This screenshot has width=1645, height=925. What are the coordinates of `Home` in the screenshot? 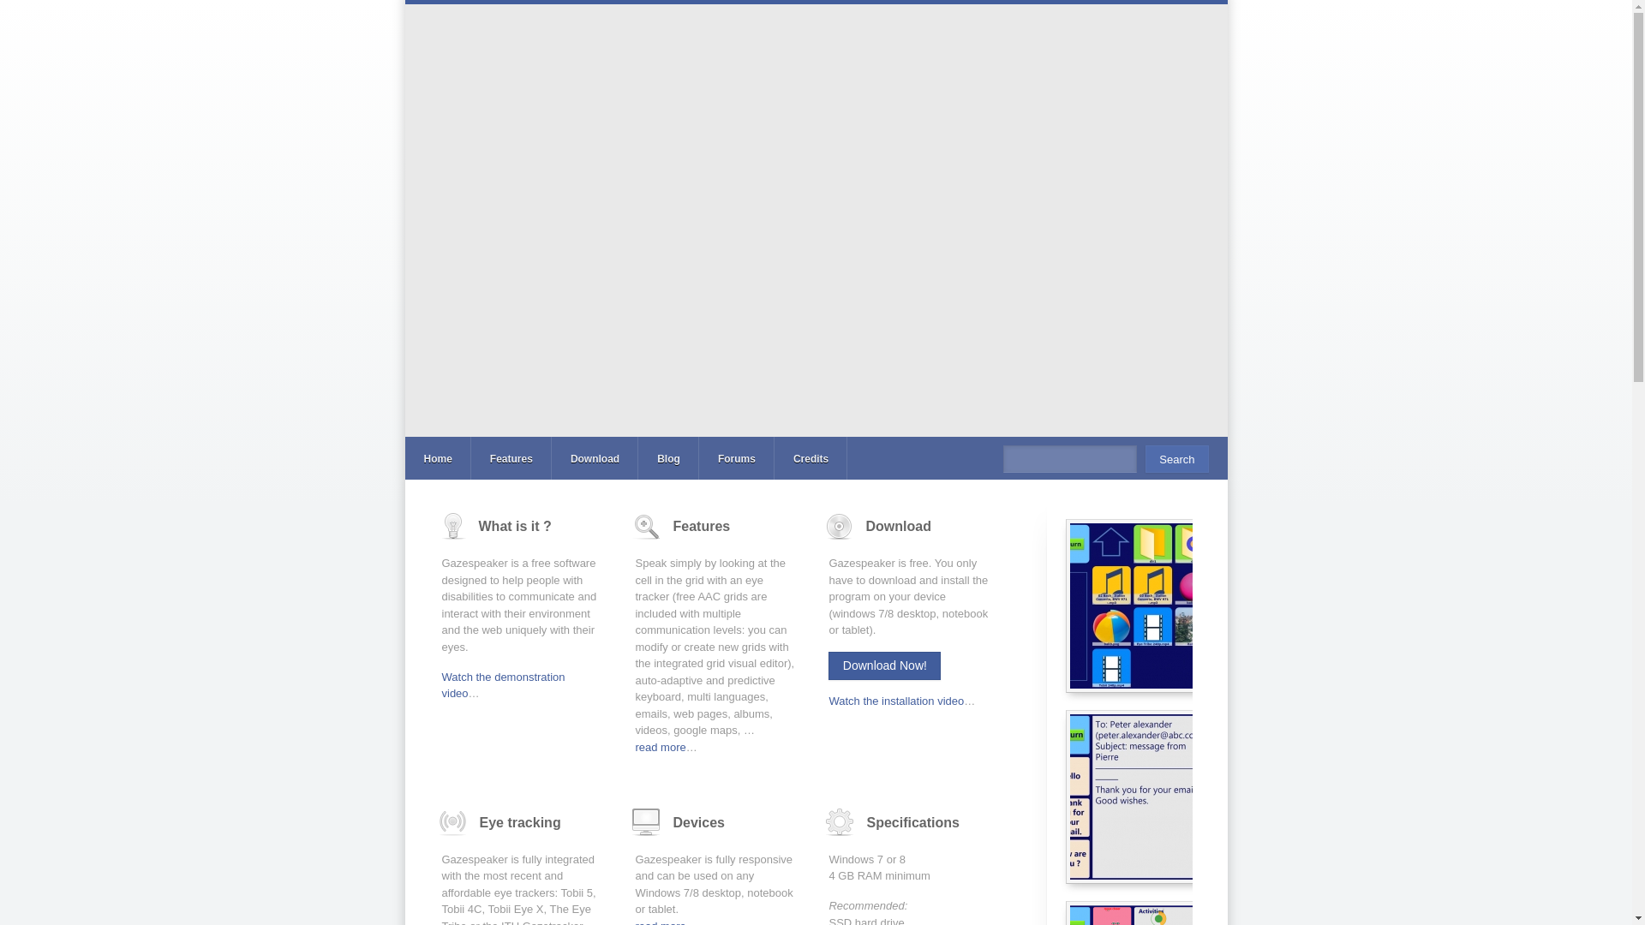 It's located at (437, 457).